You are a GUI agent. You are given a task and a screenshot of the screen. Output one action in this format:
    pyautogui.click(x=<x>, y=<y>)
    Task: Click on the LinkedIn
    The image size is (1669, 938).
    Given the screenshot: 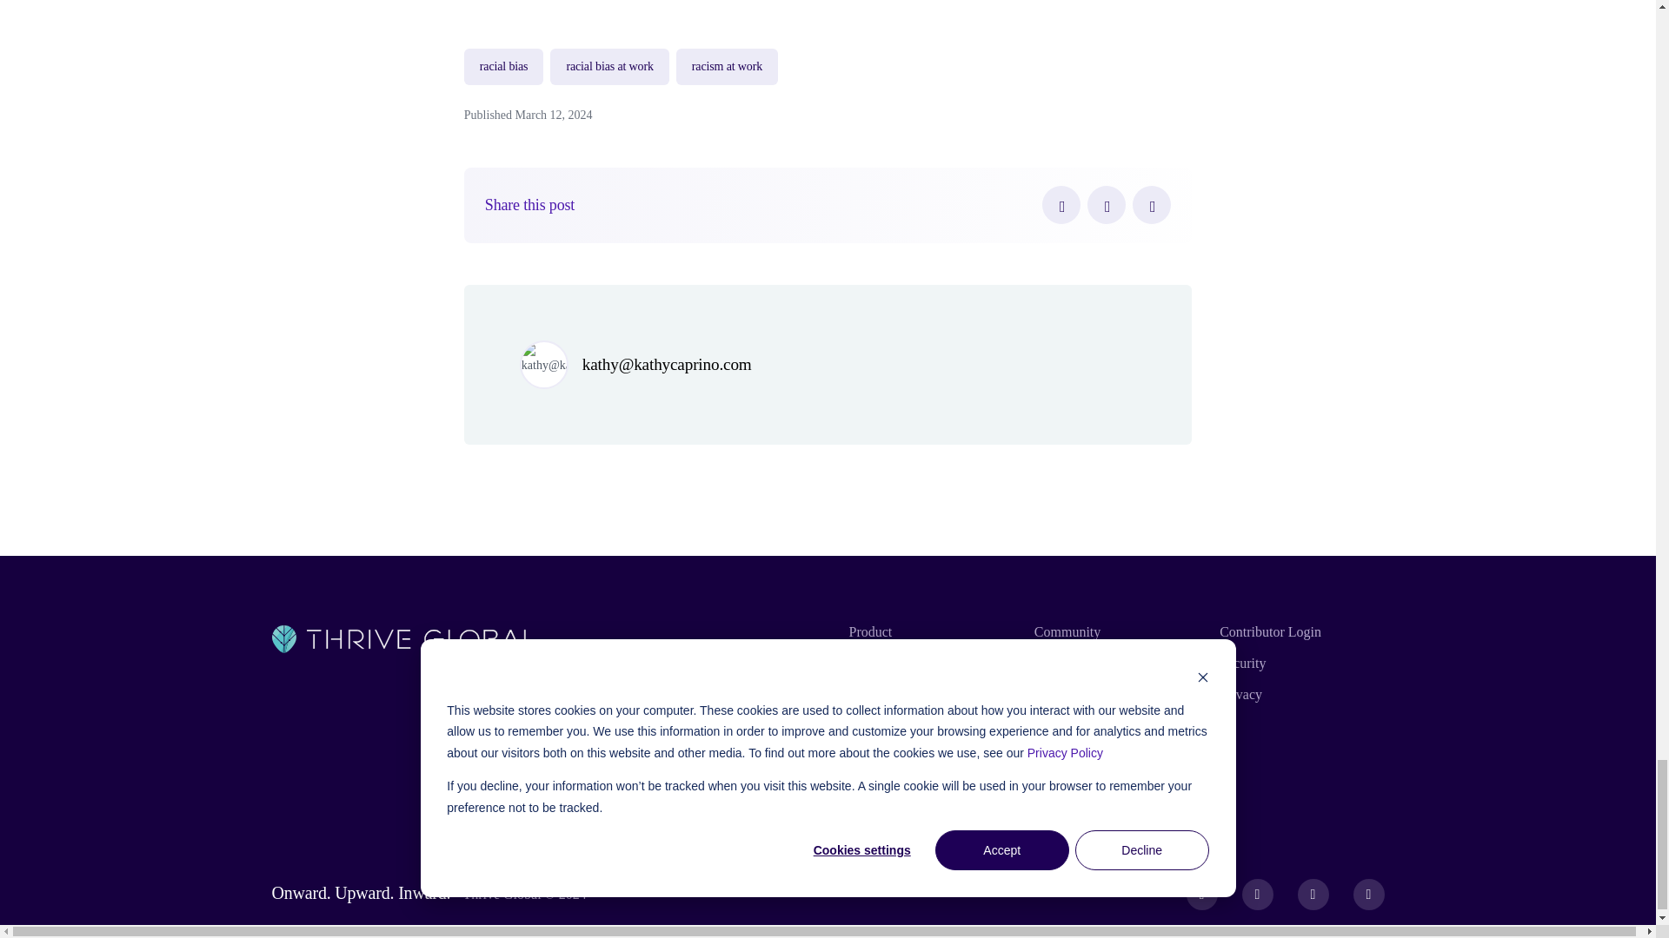 What is the action you would take?
    pyautogui.click(x=1152, y=205)
    